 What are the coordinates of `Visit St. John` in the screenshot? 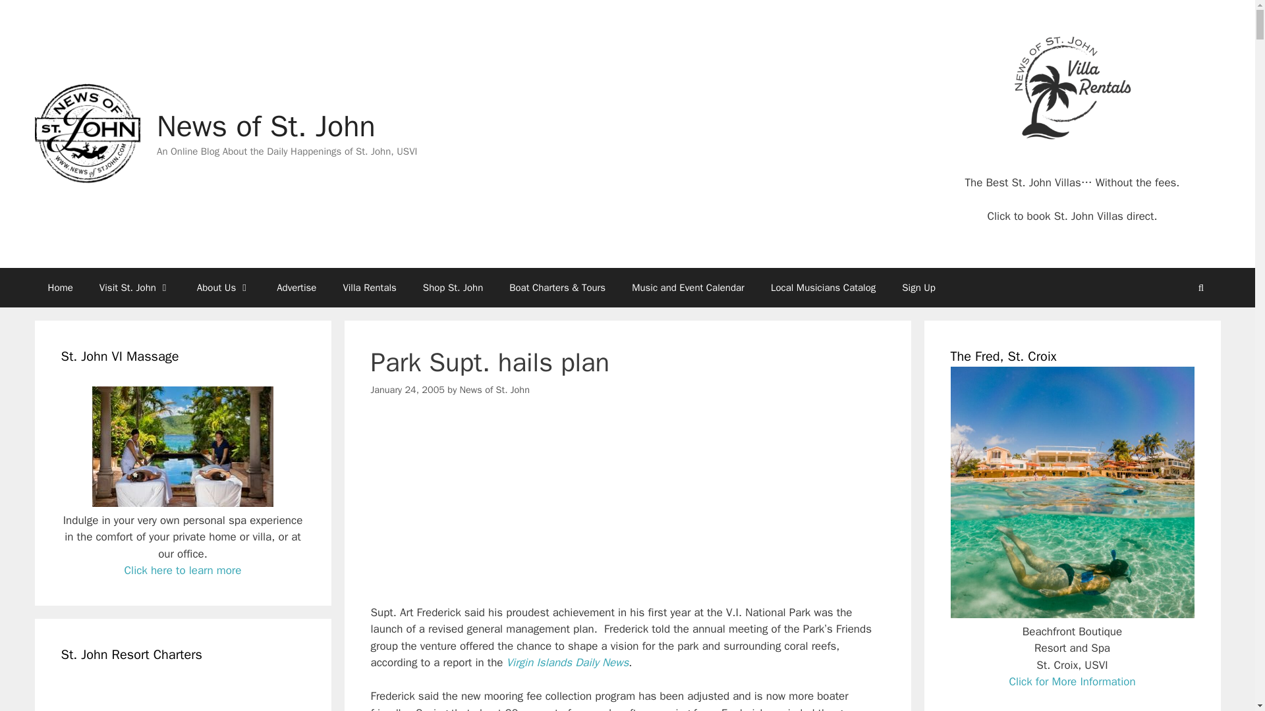 It's located at (134, 287).